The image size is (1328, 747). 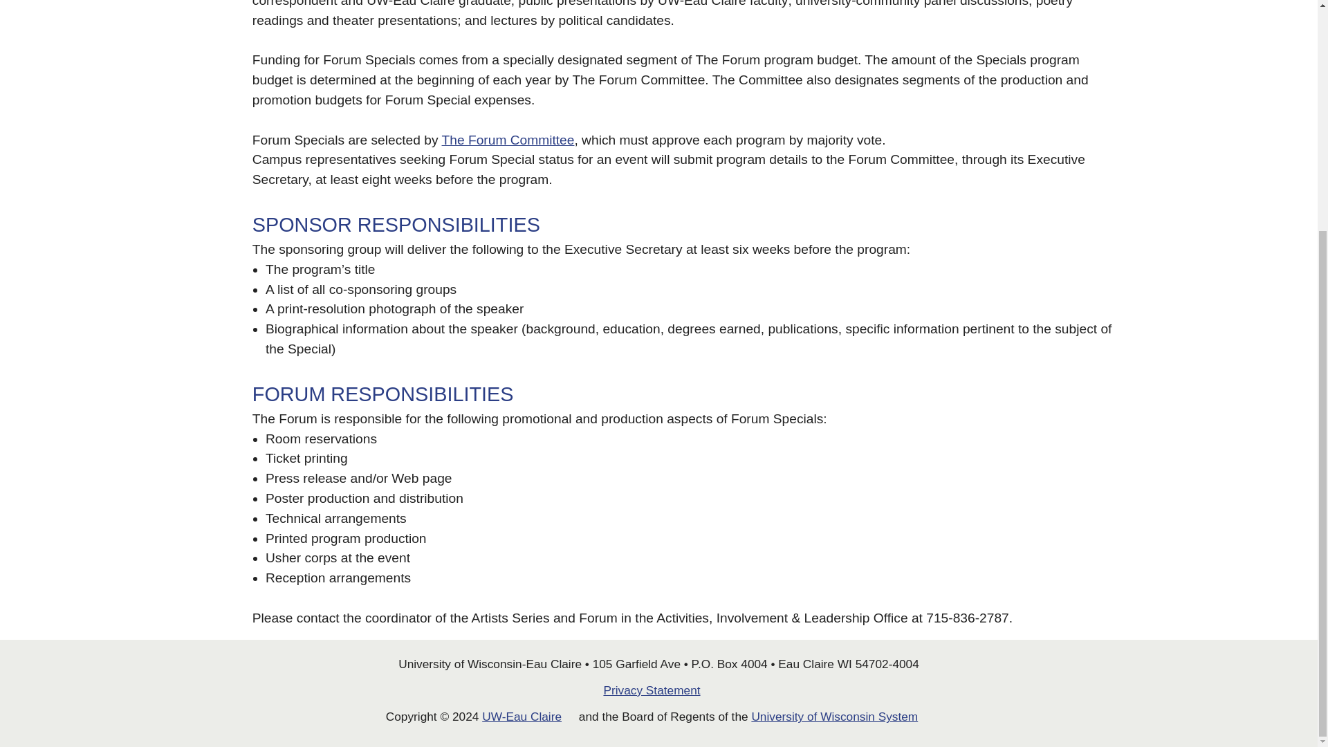 I want to click on Privacy Statement, so click(x=658, y=690).